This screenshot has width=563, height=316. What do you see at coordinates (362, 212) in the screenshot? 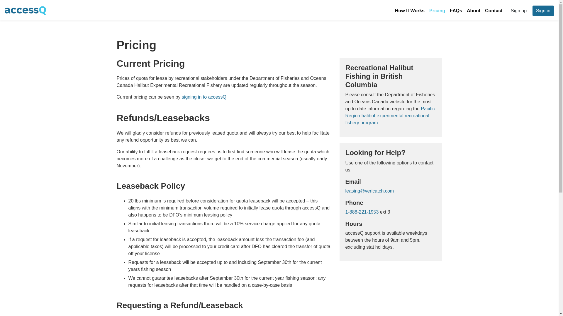
I see `1-888-221-1953` at bounding box center [362, 212].